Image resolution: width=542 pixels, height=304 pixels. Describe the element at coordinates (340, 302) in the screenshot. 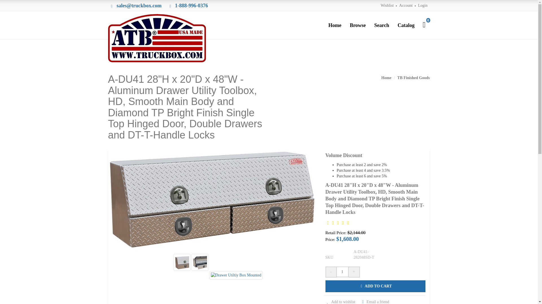

I see `Add to wishlist` at that location.